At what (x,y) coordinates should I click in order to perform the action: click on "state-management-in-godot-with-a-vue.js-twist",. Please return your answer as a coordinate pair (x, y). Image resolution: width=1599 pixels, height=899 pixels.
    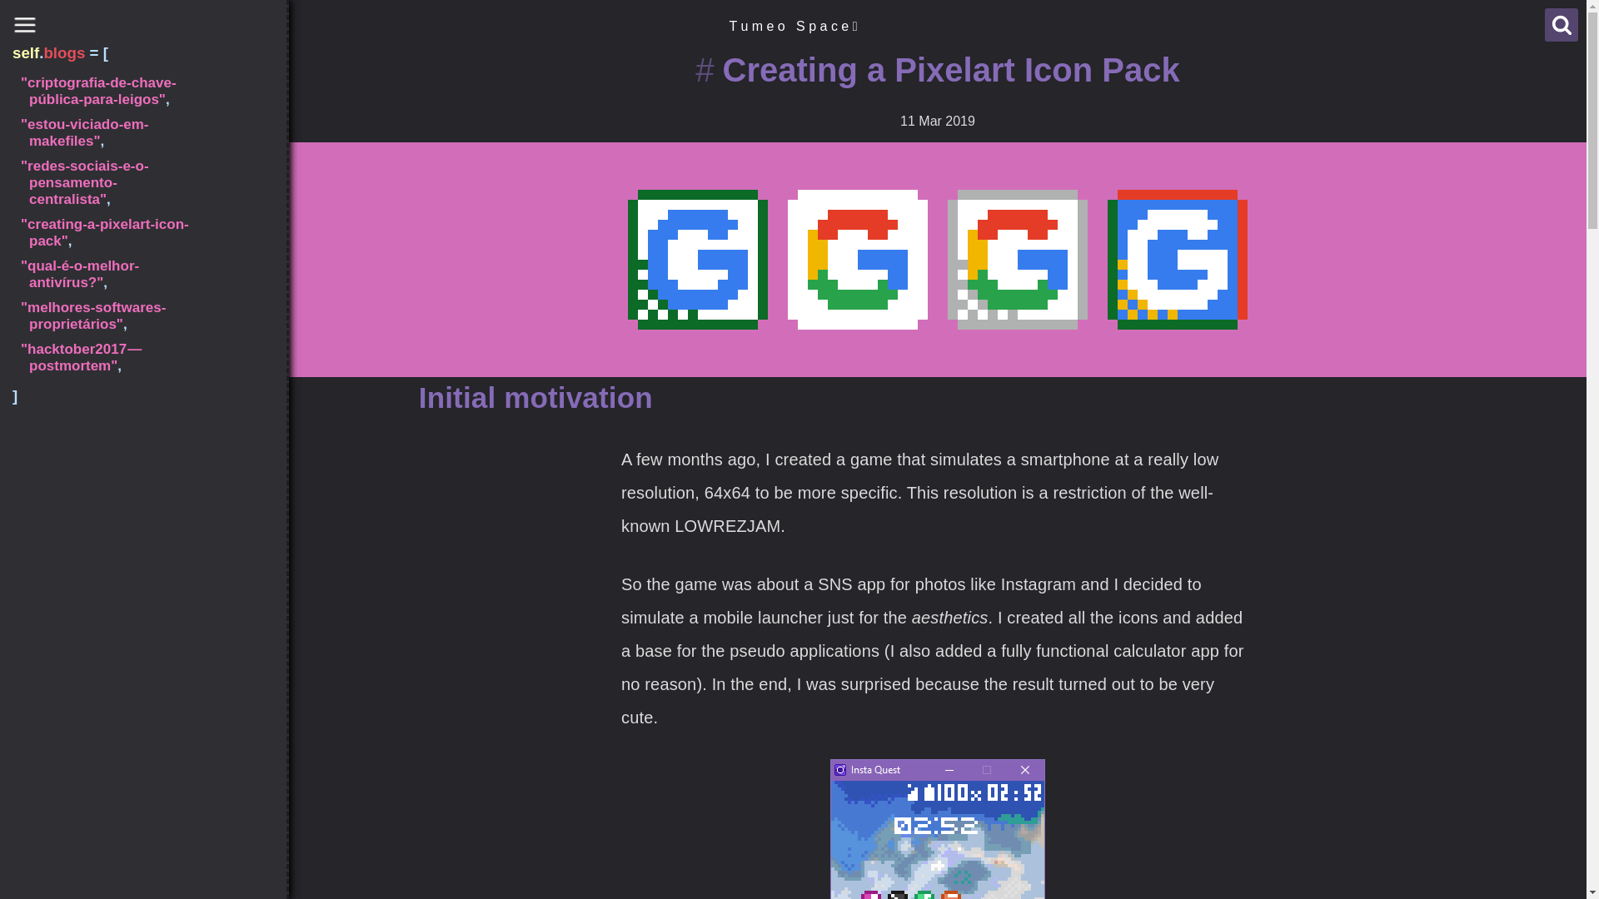
    Looking at the image, I should click on (112, 100).